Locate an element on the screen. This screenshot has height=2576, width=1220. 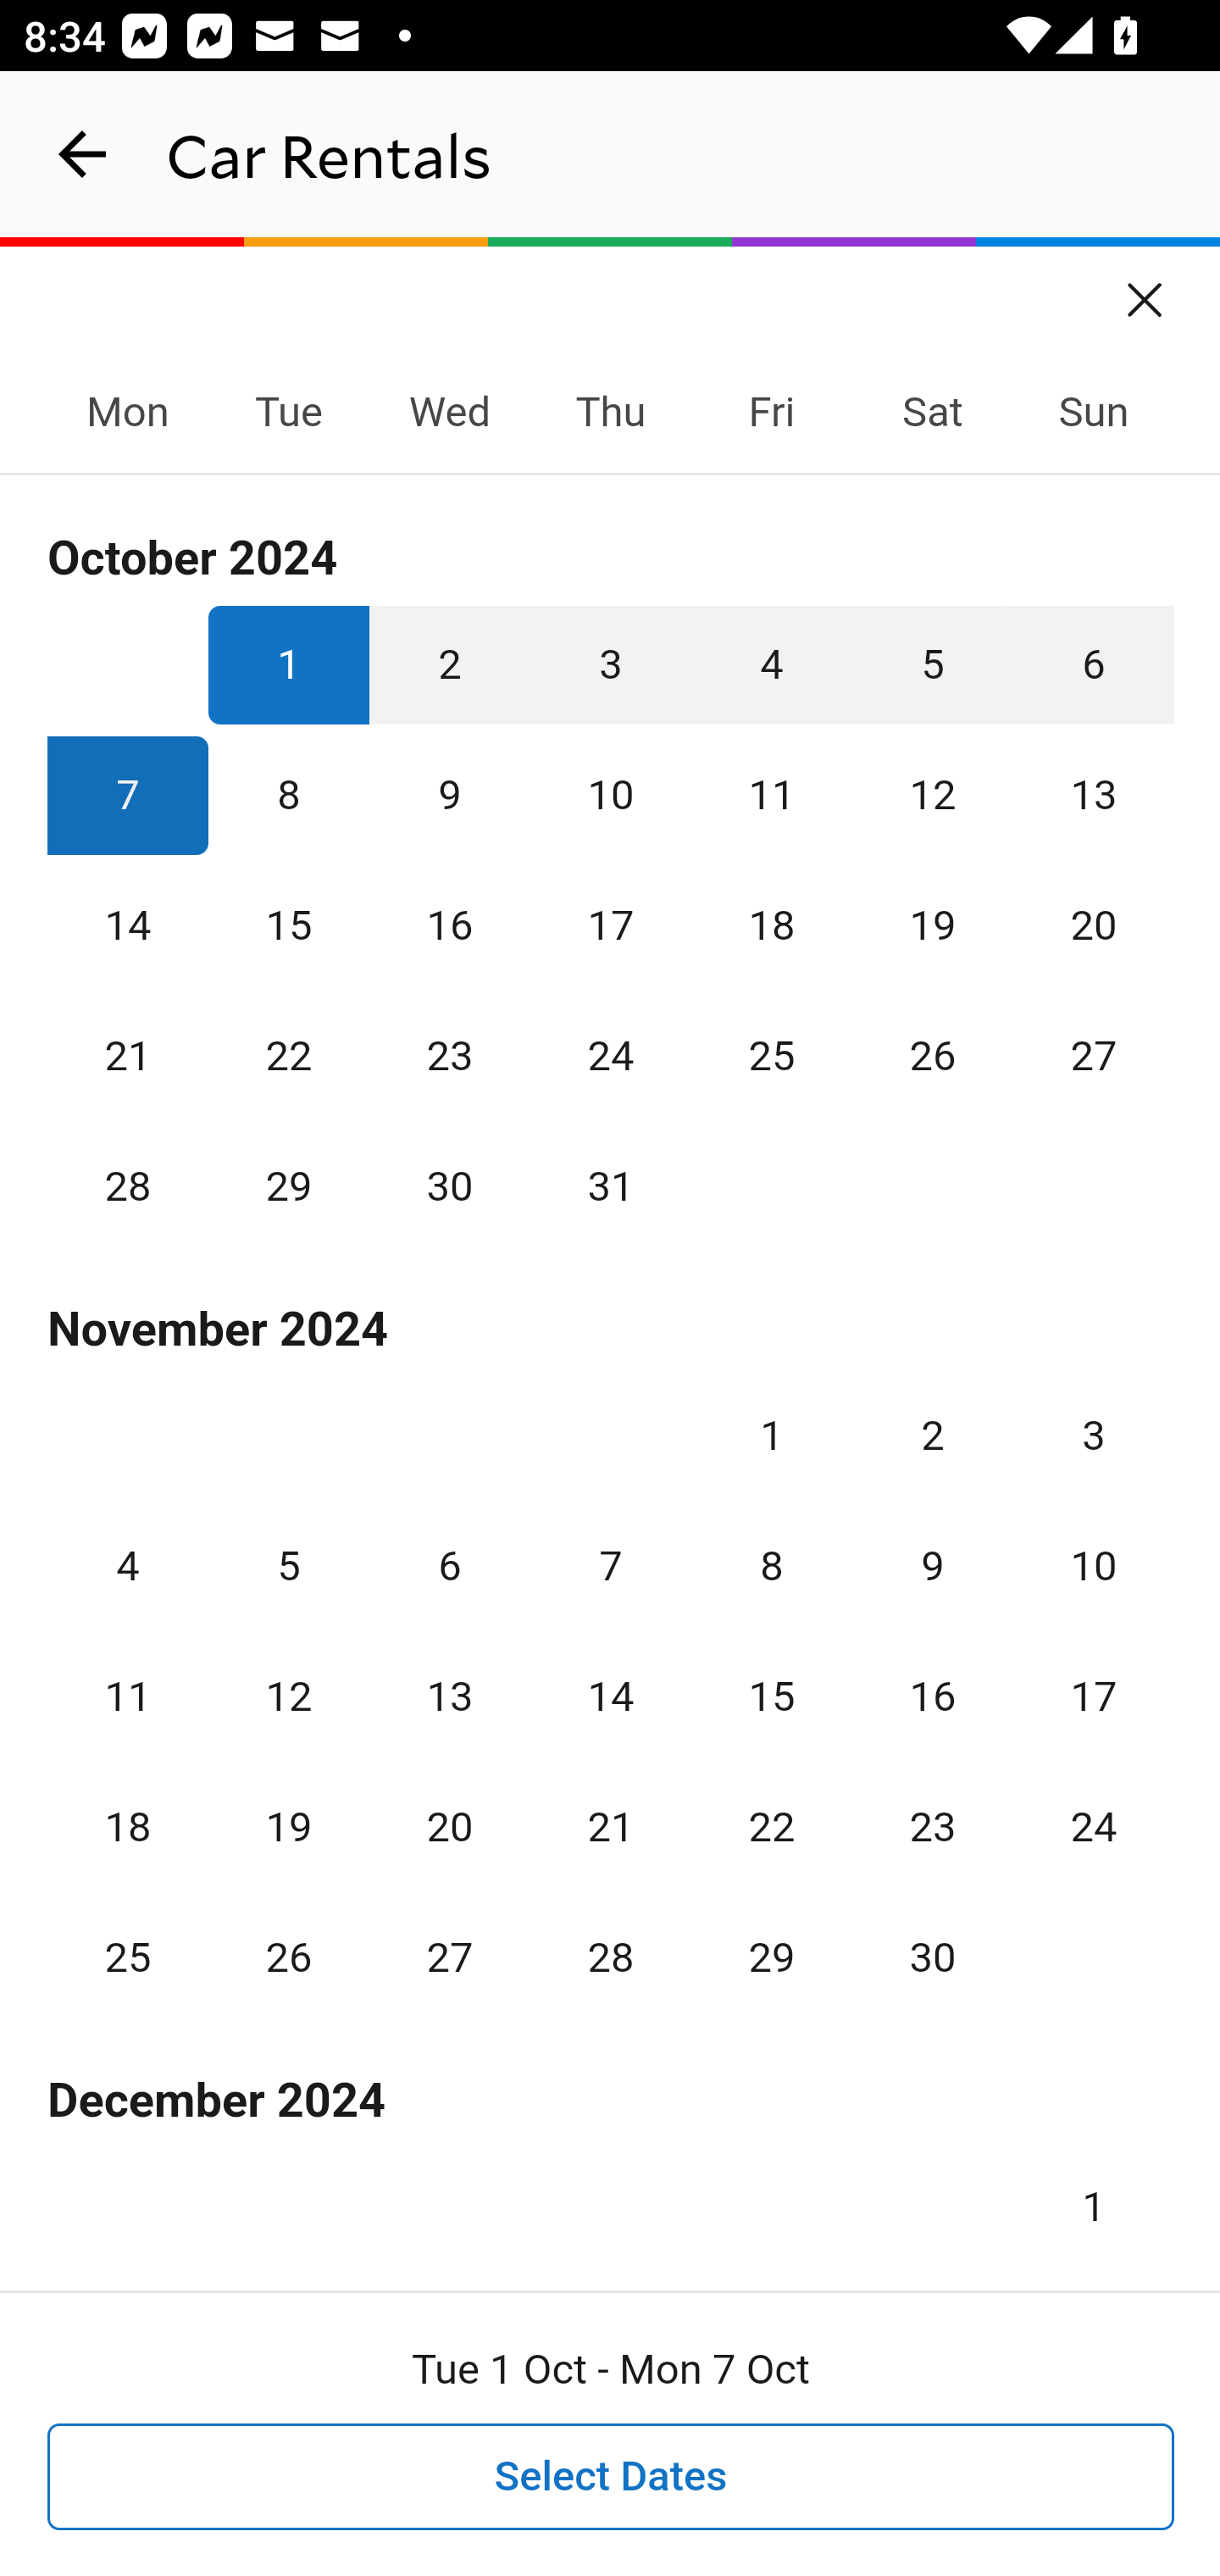
30 October 2024 is located at coordinates (449, 1187).